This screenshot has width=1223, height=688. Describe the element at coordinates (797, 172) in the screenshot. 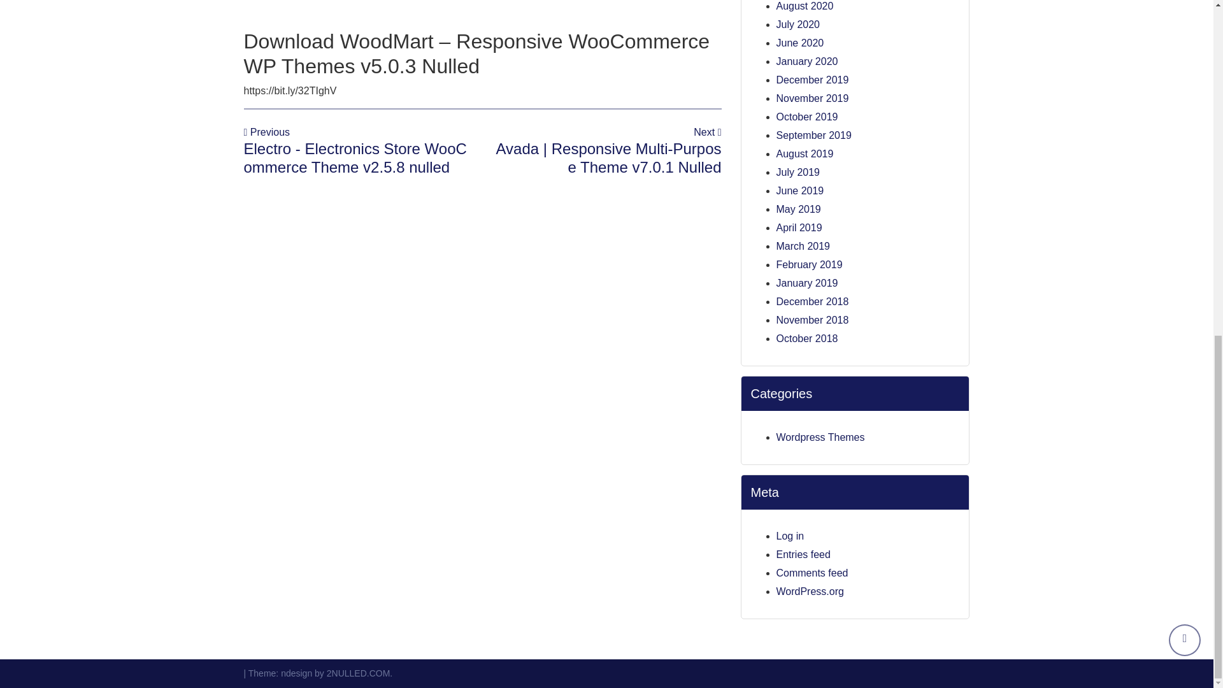

I see `July 2019` at that location.